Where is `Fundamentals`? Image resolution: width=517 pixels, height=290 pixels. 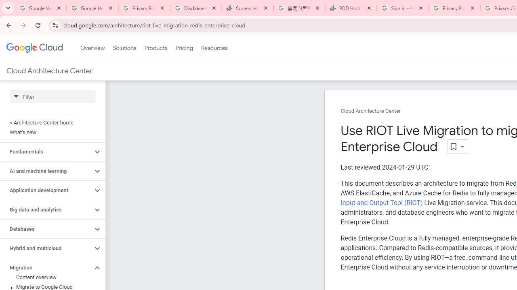 Fundamentals is located at coordinates (46, 151).